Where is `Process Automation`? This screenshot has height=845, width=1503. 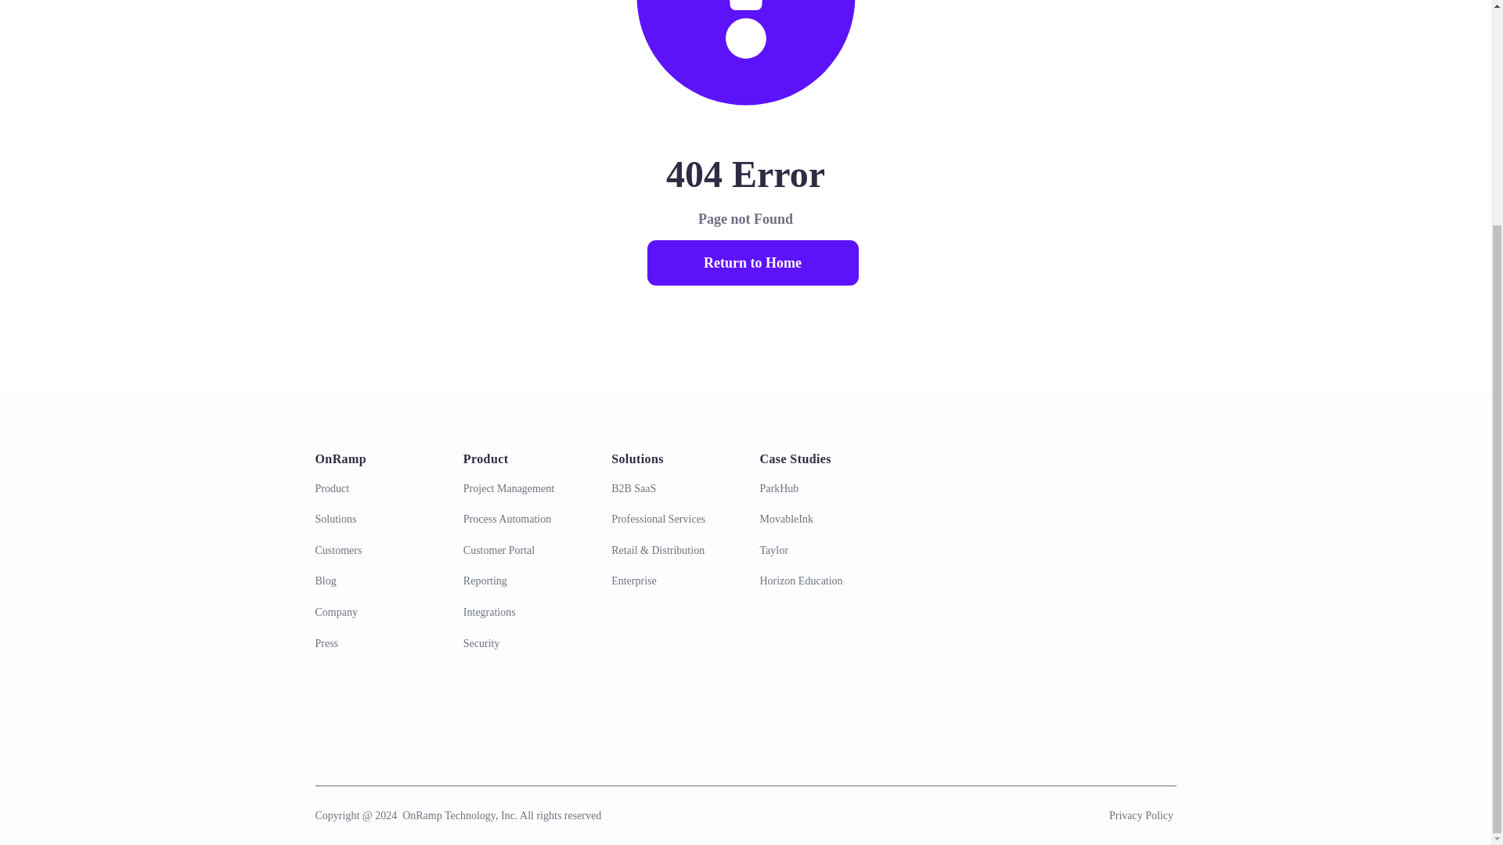 Process Automation is located at coordinates (523, 520).